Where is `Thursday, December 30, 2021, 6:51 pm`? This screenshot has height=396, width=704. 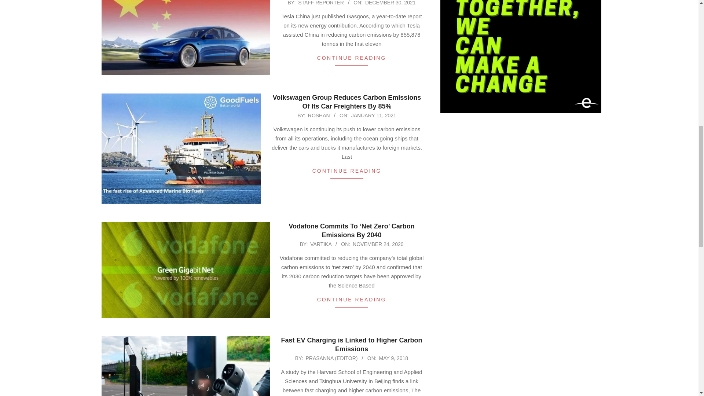 Thursday, December 30, 2021, 6:51 pm is located at coordinates (390, 3).